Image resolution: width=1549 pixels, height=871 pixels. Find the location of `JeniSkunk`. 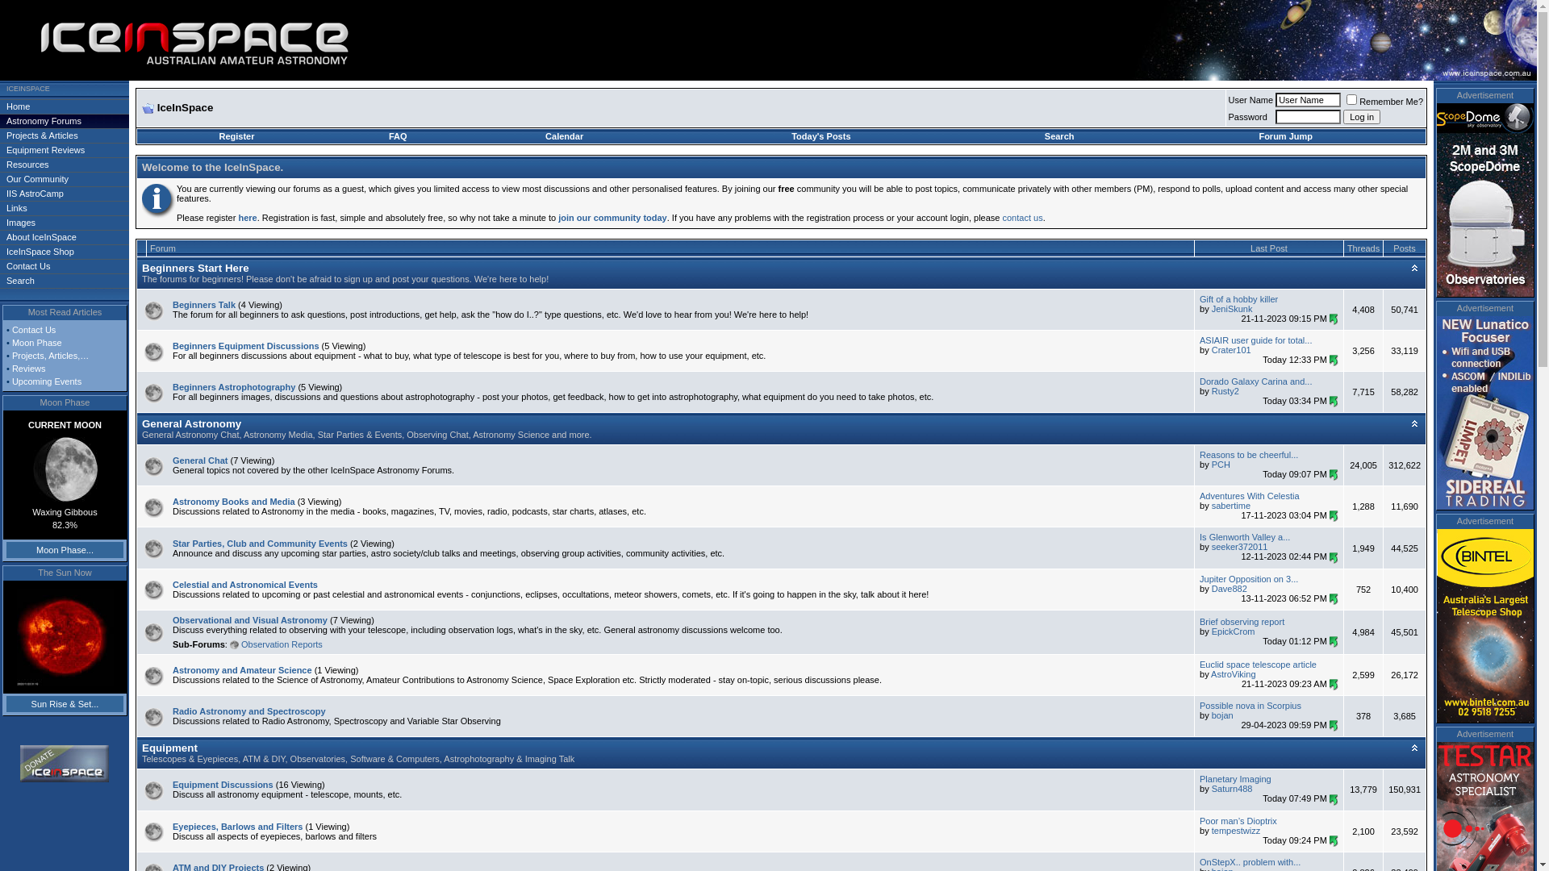

JeniSkunk is located at coordinates (1233, 309).